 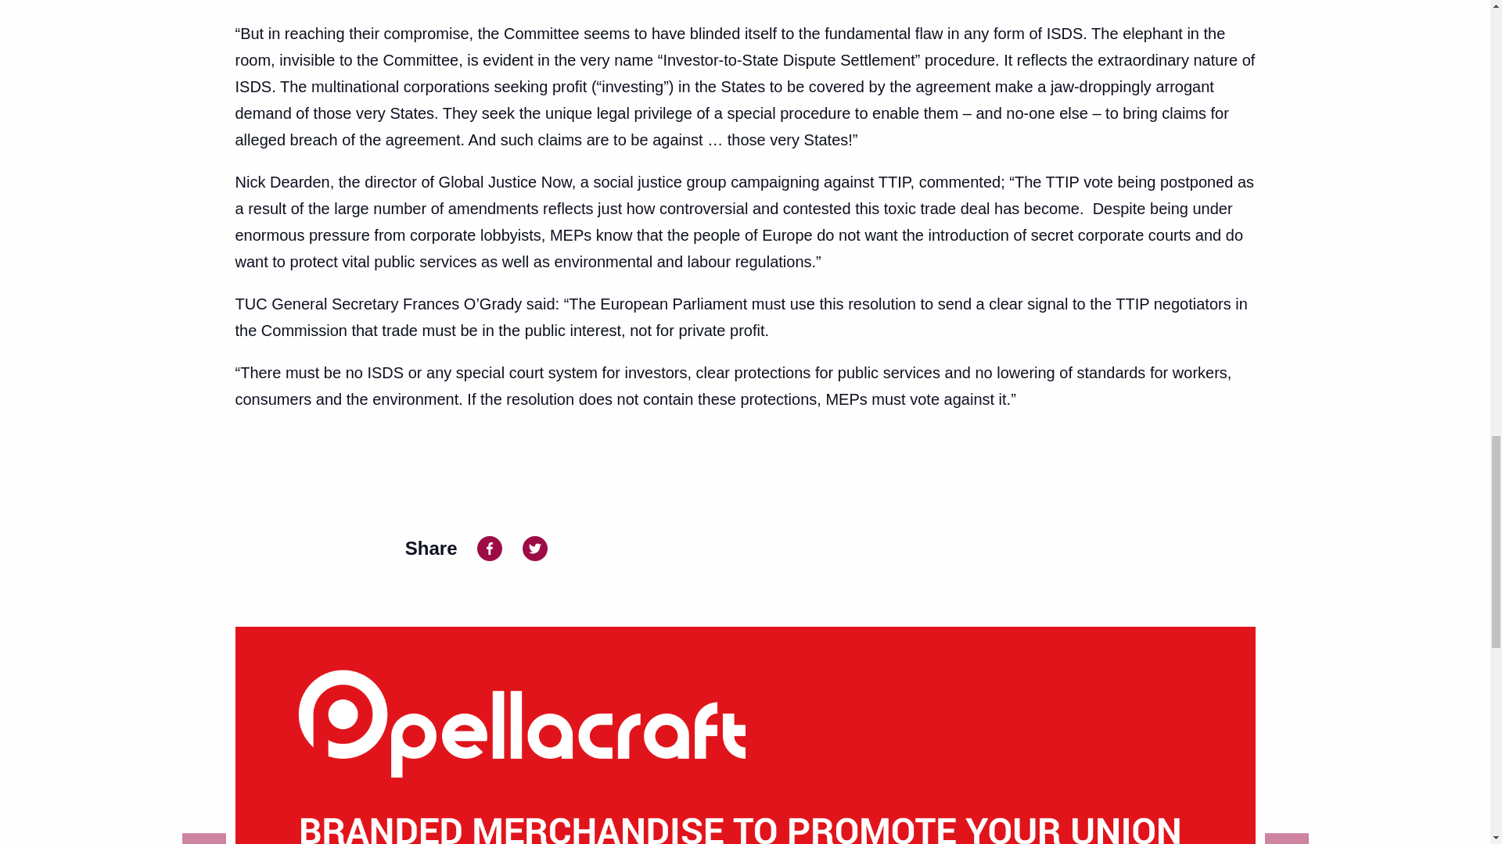 I want to click on Share to Facebook, so click(x=490, y=547).